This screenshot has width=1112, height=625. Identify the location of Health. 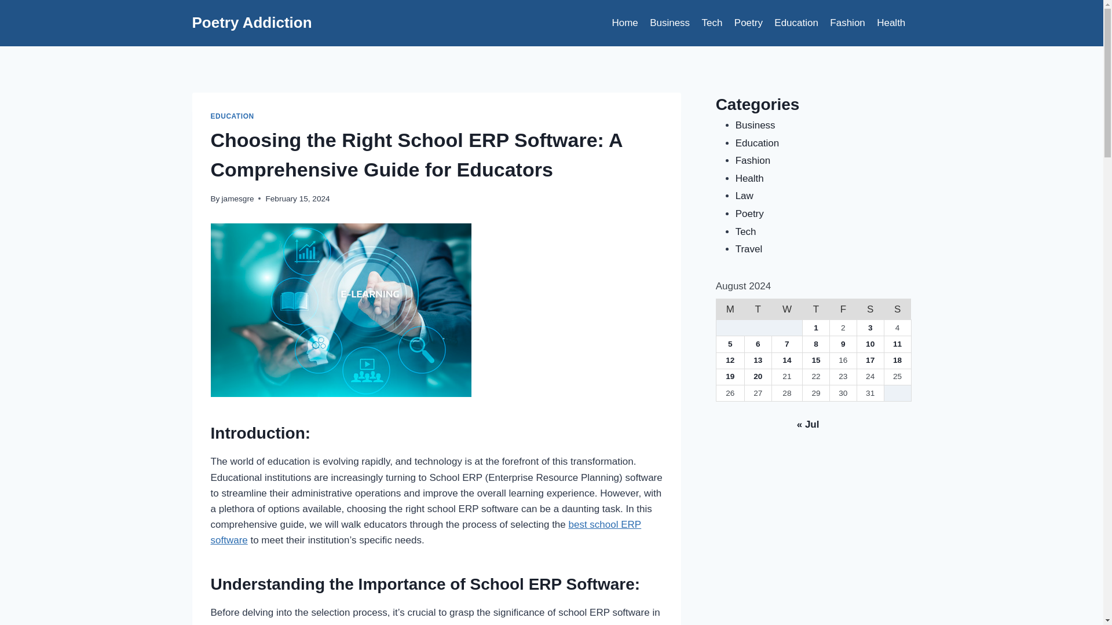
(891, 23).